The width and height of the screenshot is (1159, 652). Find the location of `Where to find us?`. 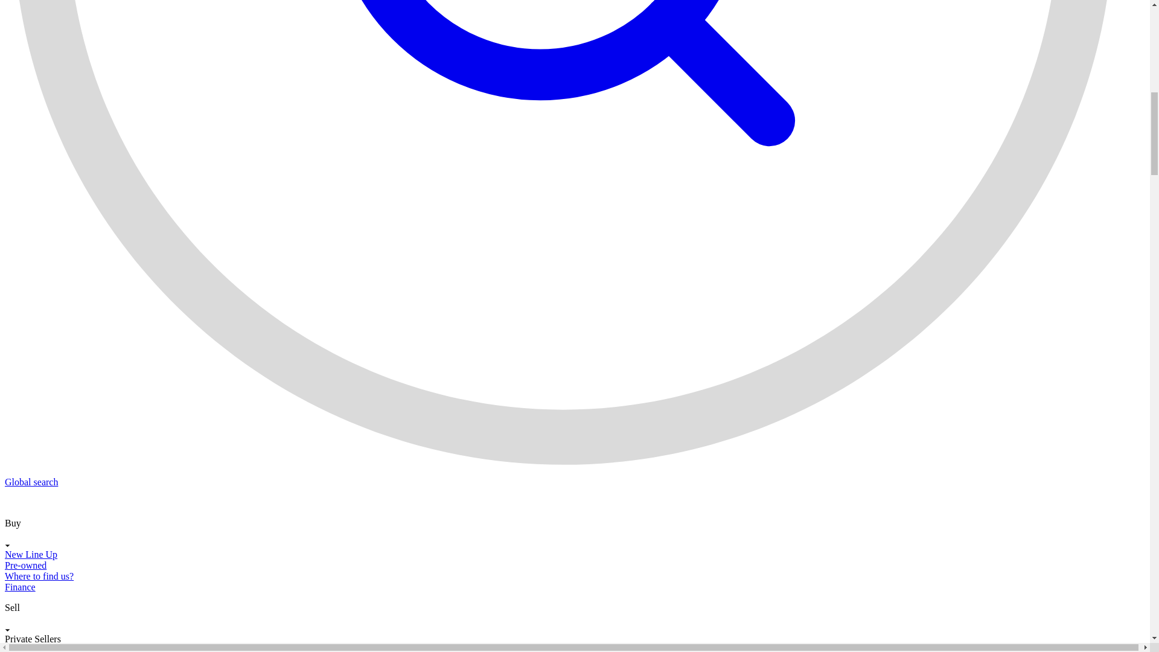

Where to find us? is located at coordinates (39, 576).